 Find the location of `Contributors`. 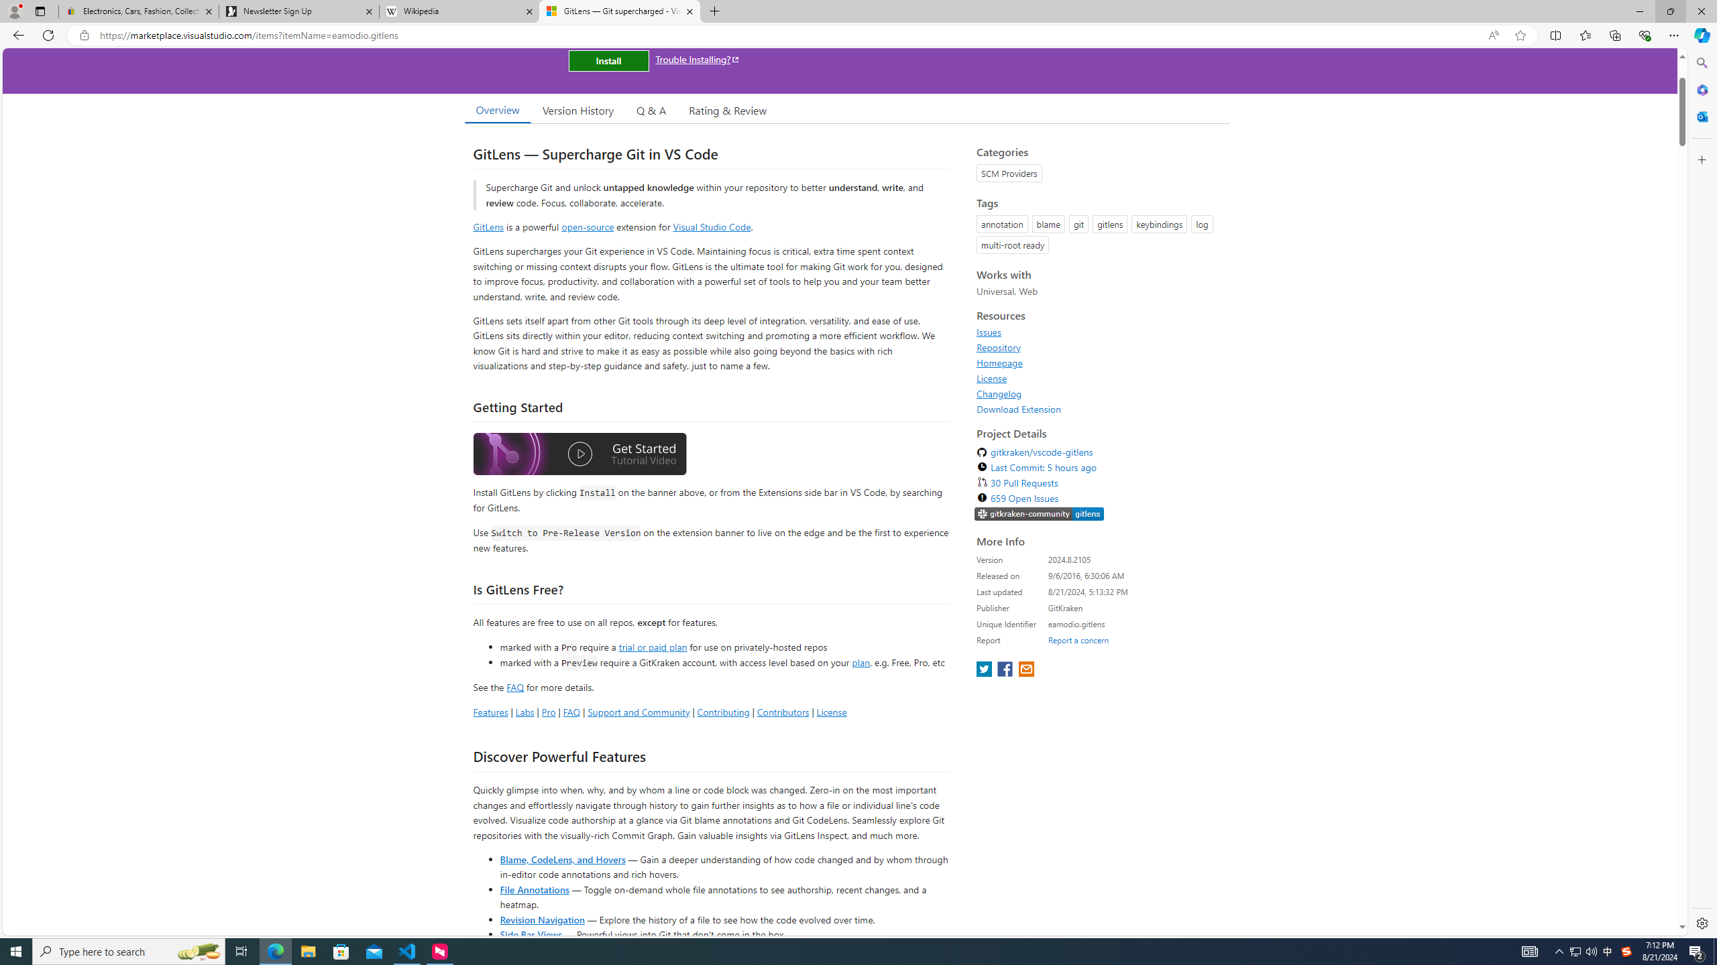

Contributors is located at coordinates (782, 712).